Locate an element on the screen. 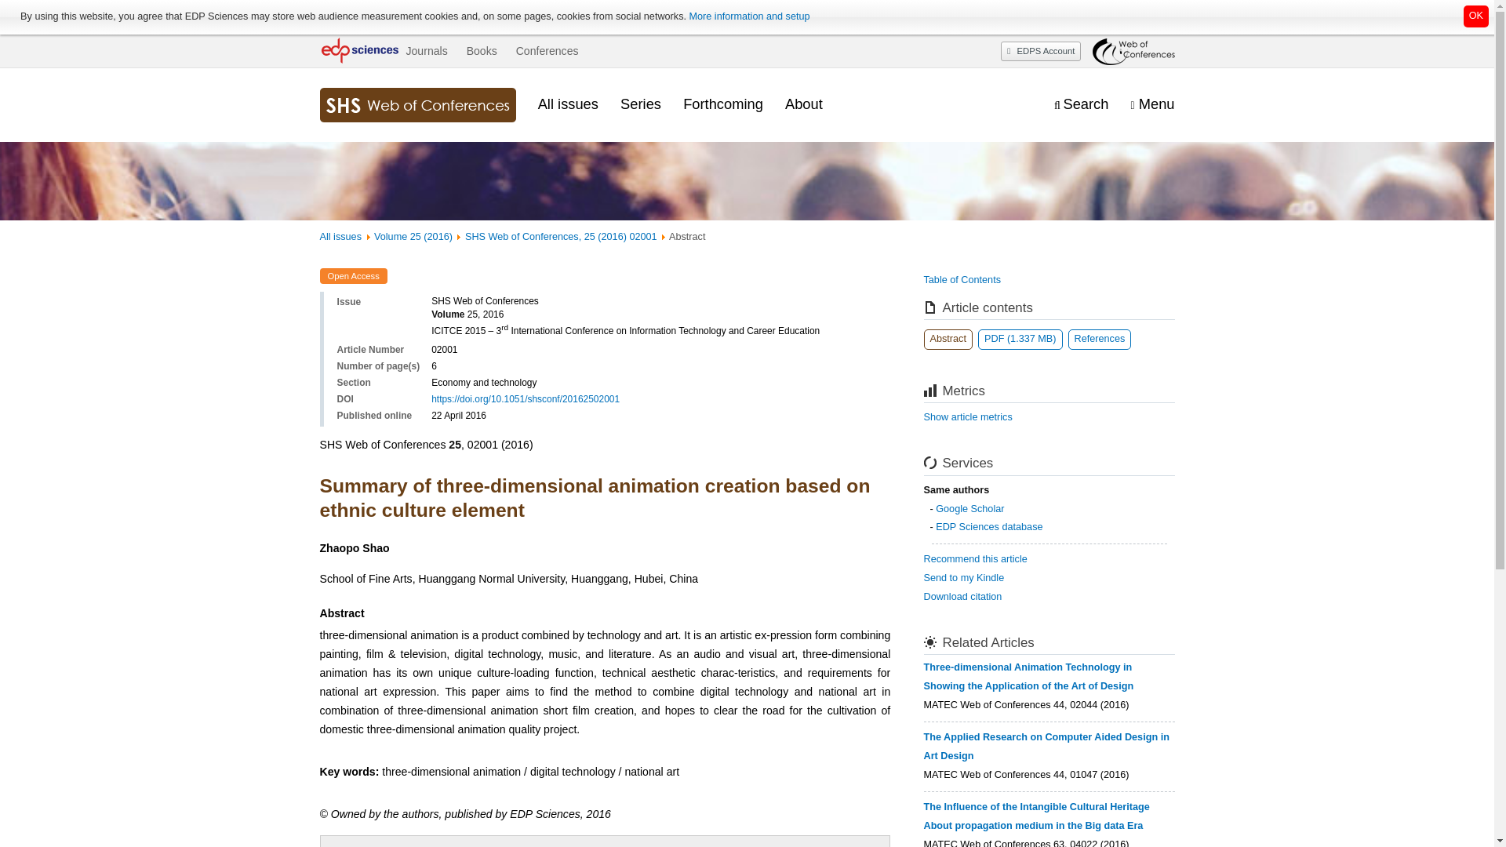  Journal homepage is located at coordinates (417, 105).